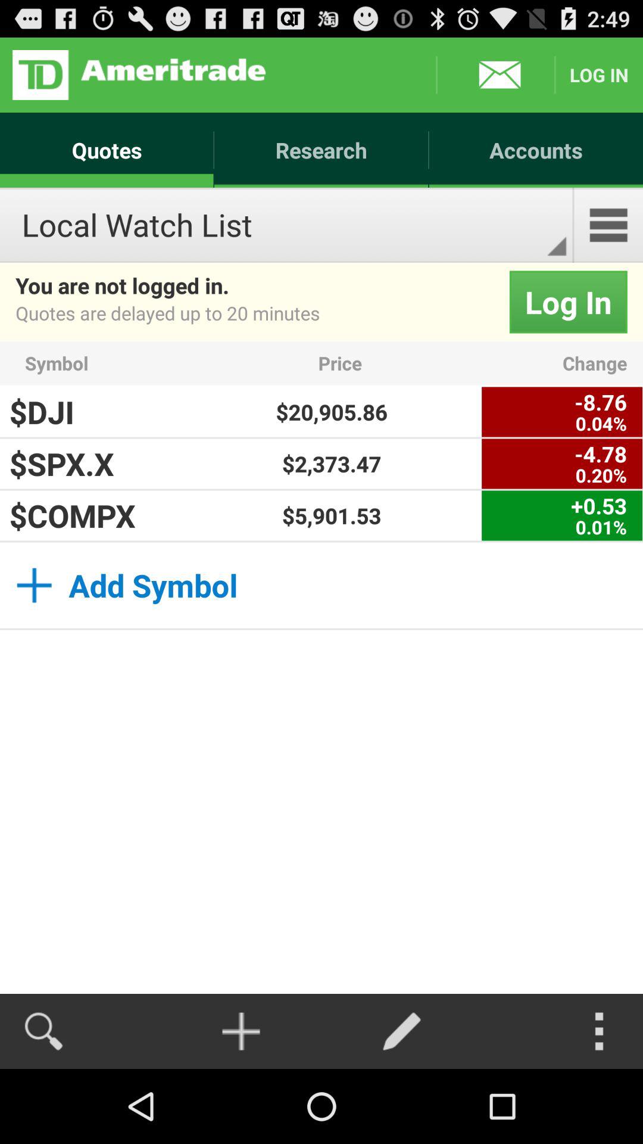  I want to click on open mail, so click(495, 75).